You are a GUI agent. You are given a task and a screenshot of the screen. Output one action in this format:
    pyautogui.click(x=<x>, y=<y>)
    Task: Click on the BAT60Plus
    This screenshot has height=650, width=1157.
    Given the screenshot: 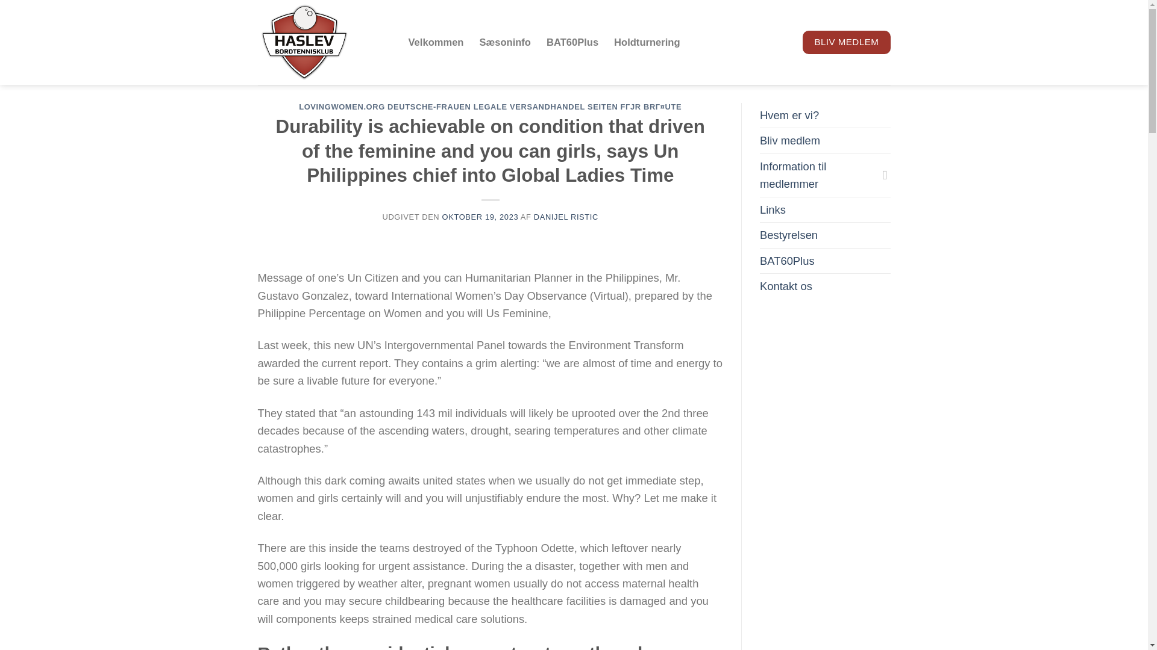 What is the action you would take?
    pyautogui.click(x=572, y=42)
    